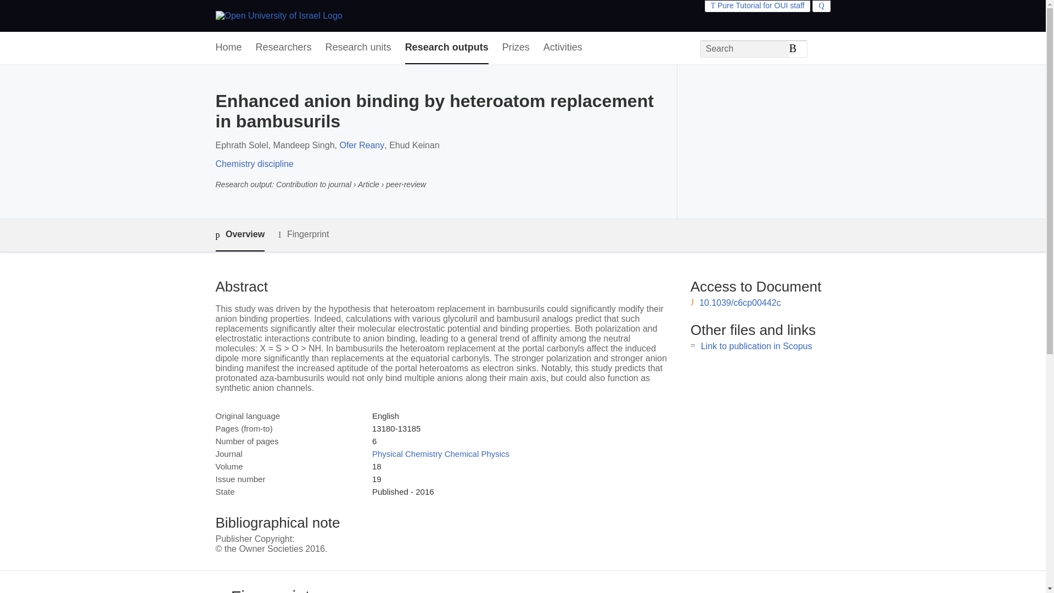  Describe the element at coordinates (358, 48) in the screenshot. I see `Research units` at that location.